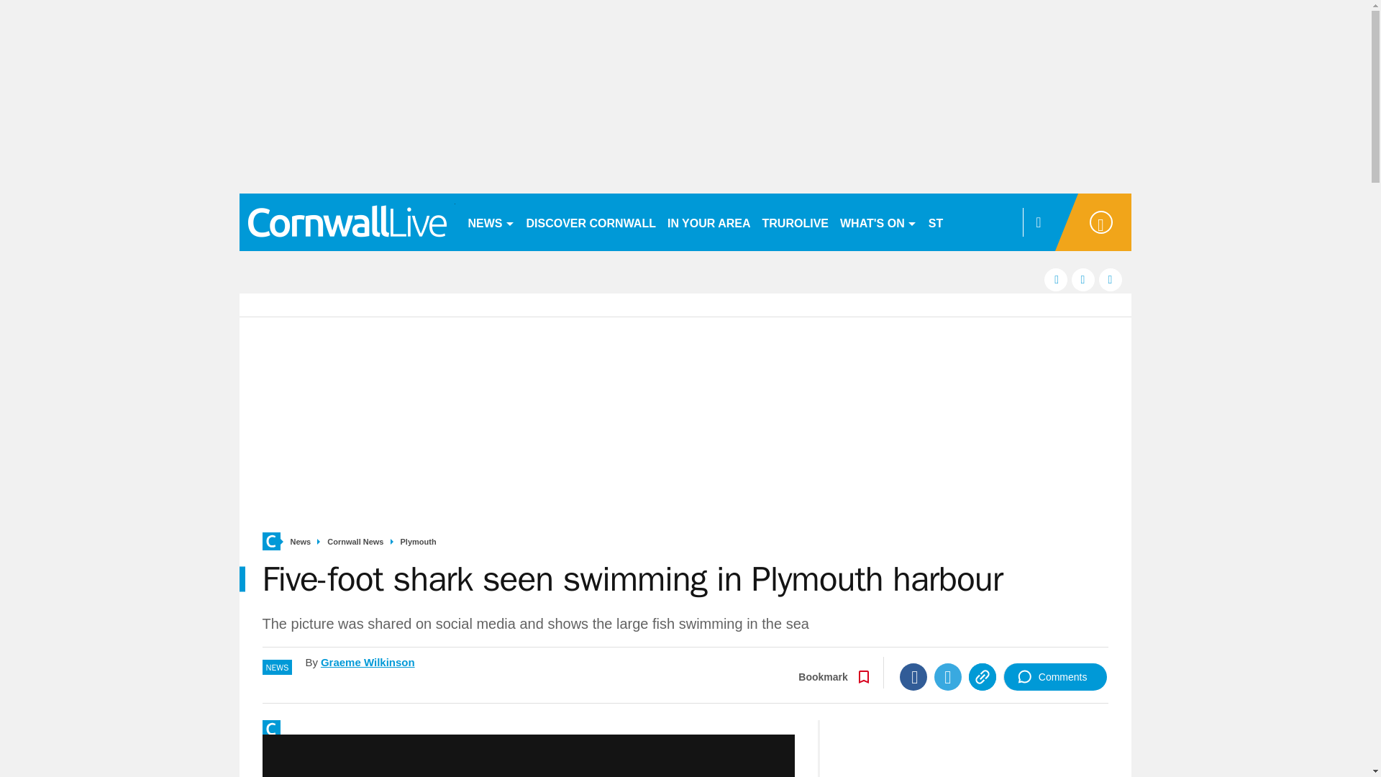 The image size is (1381, 777). Describe the element at coordinates (709, 222) in the screenshot. I see `IN YOUR AREA` at that location.